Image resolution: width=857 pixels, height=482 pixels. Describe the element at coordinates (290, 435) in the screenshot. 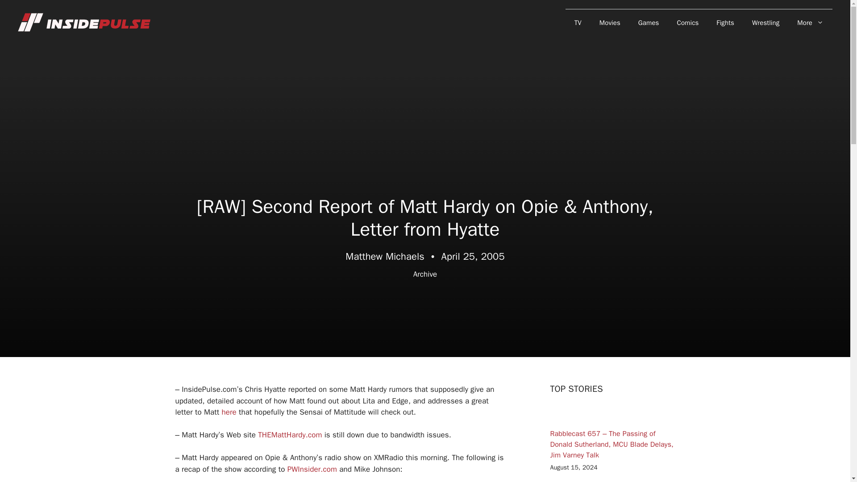

I see `THEMattHardy.com` at that location.